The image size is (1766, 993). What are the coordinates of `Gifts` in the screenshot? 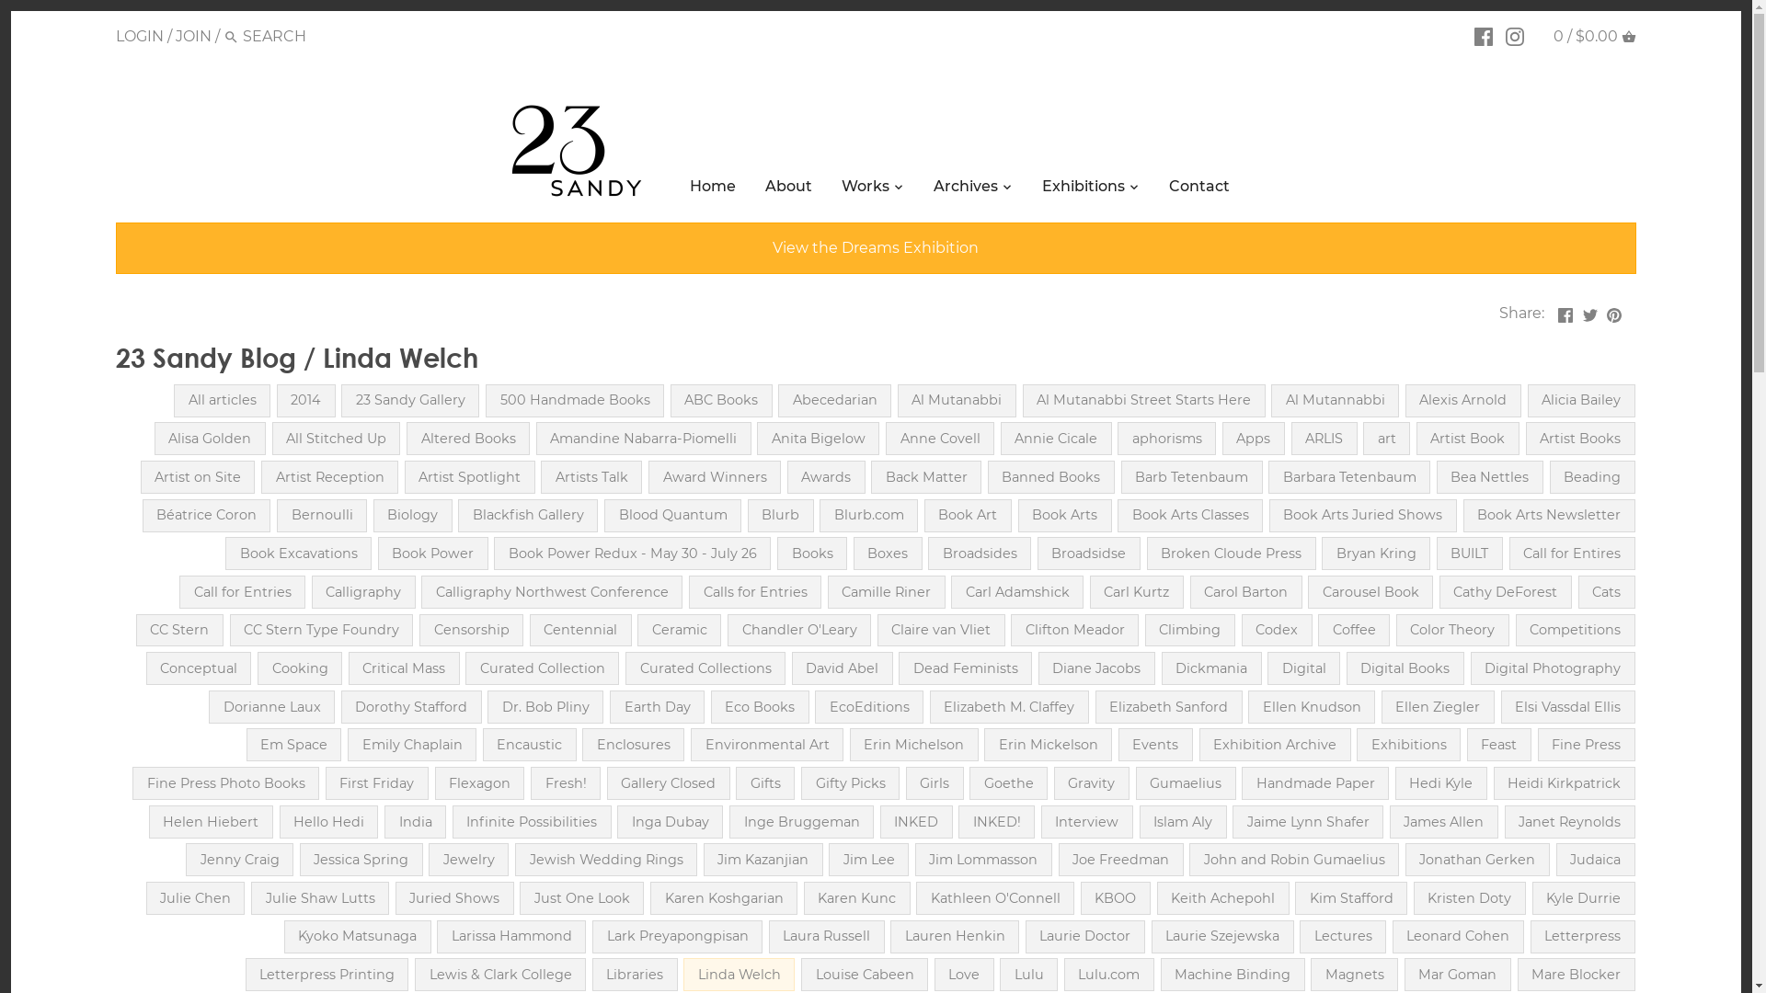 It's located at (765, 783).